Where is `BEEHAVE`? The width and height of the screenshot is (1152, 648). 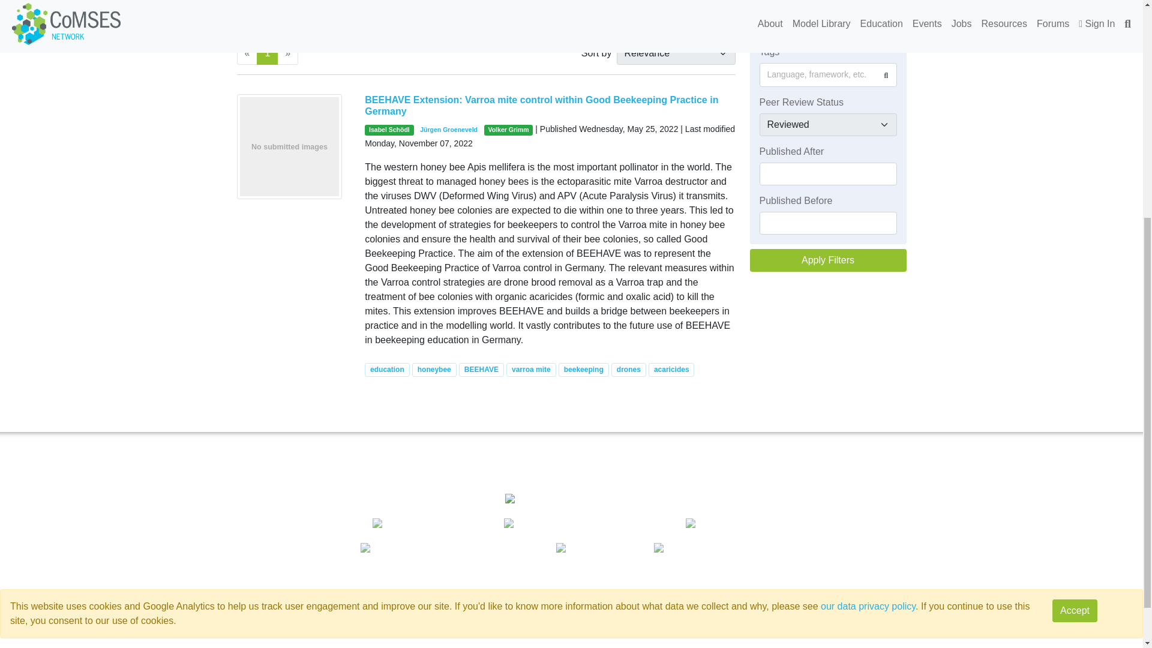 BEEHAVE is located at coordinates (481, 370).